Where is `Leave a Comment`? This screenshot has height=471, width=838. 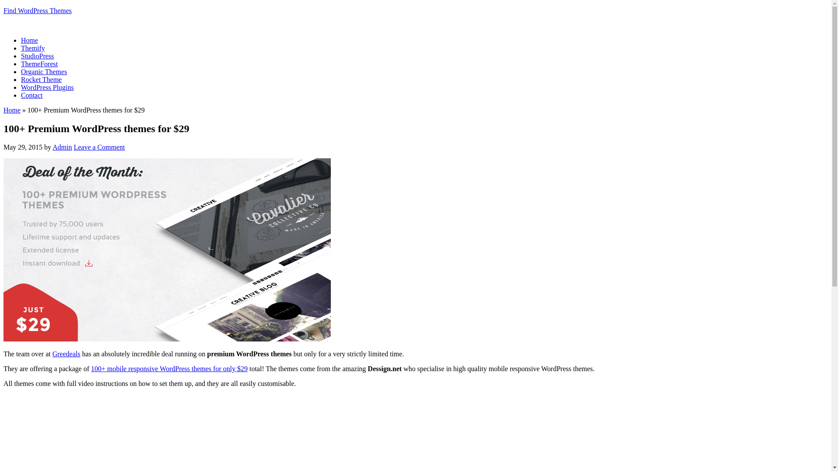 Leave a Comment is located at coordinates (100, 147).